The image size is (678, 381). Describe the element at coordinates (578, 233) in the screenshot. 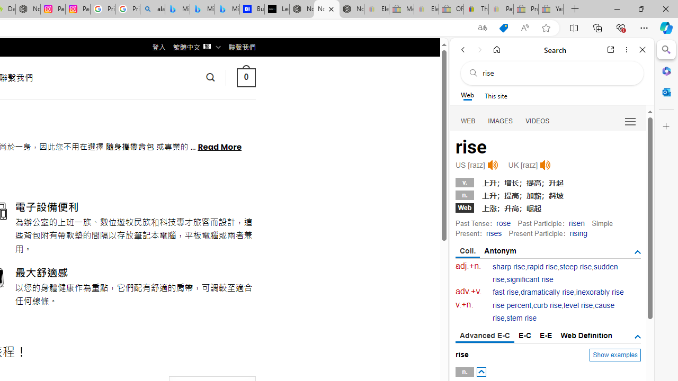

I see `rising` at that location.